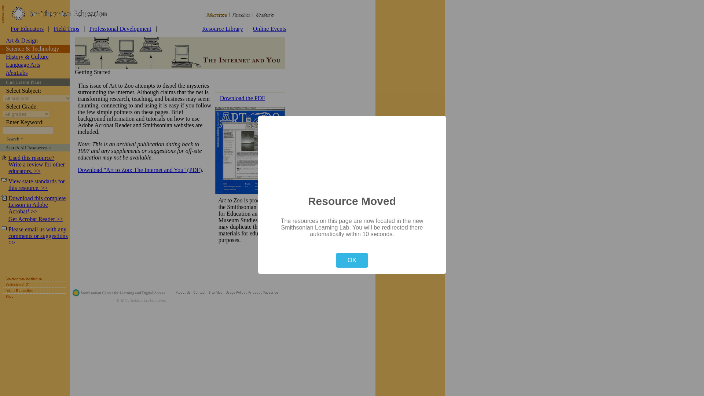 The height and width of the screenshot is (396, 704). Describe the element at coordinates (269, 29) in the screenshot. I see `Online Events` at that location.